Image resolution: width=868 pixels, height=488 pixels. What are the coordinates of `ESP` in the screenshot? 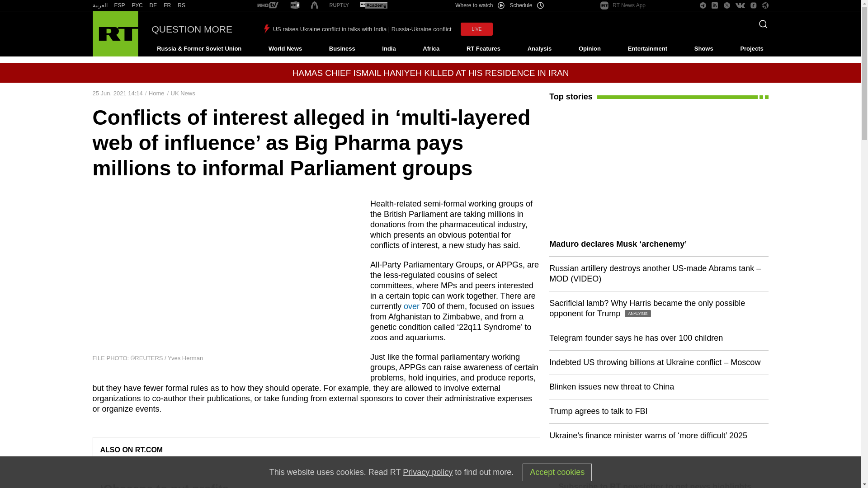 It's located at (119, 5).